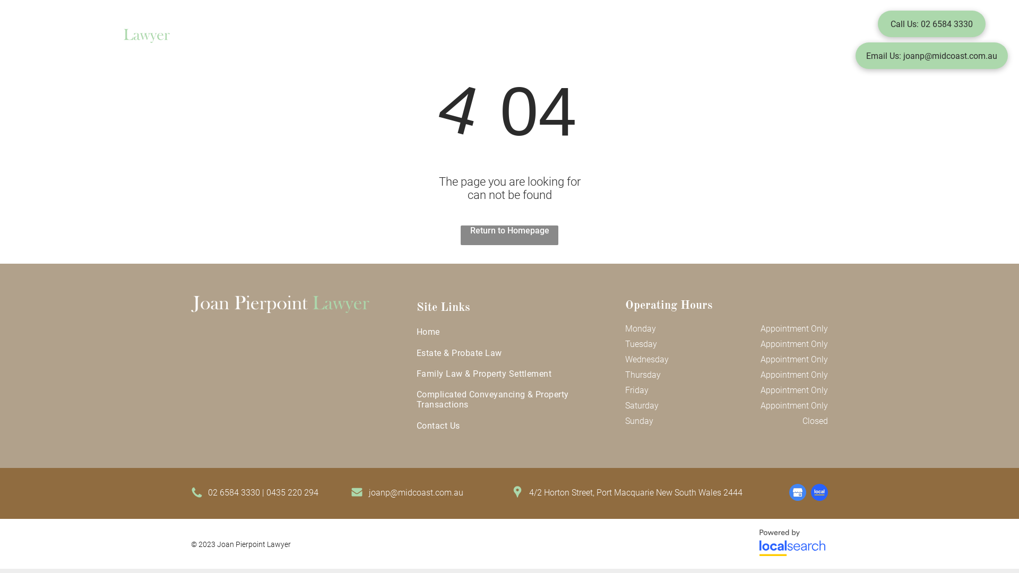  I want to click on Home, so click(514, 332).